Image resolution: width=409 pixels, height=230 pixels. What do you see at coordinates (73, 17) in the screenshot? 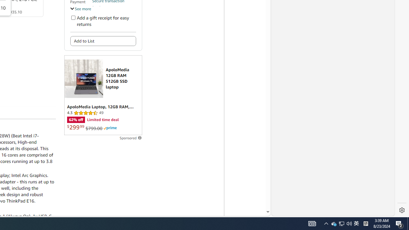
I see `Add a gift receipt for easy returns` at bounding box center [73, 17].